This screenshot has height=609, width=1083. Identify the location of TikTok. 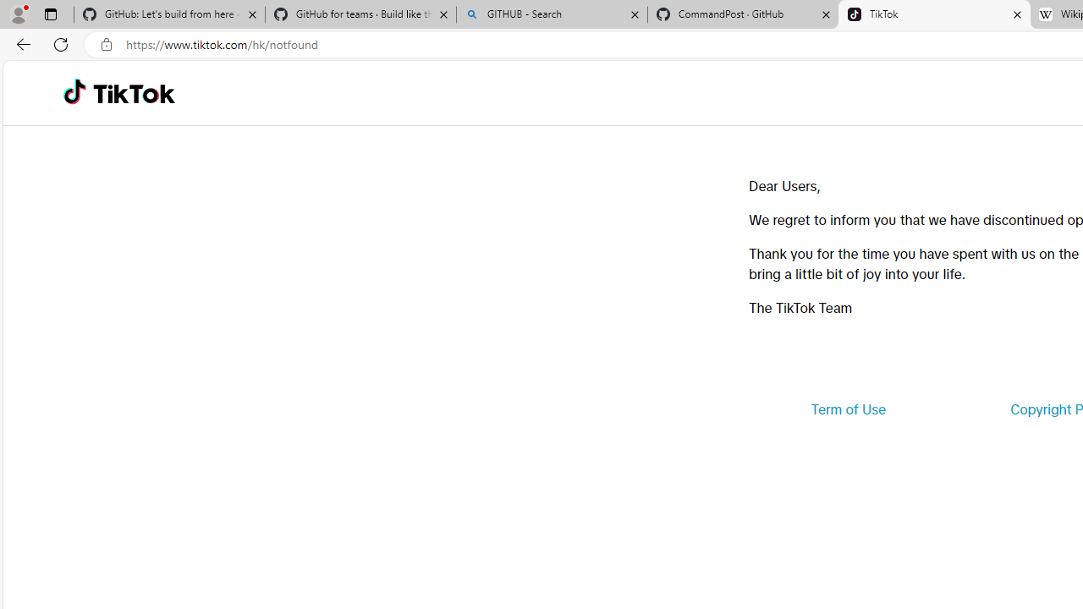
(934, 15).